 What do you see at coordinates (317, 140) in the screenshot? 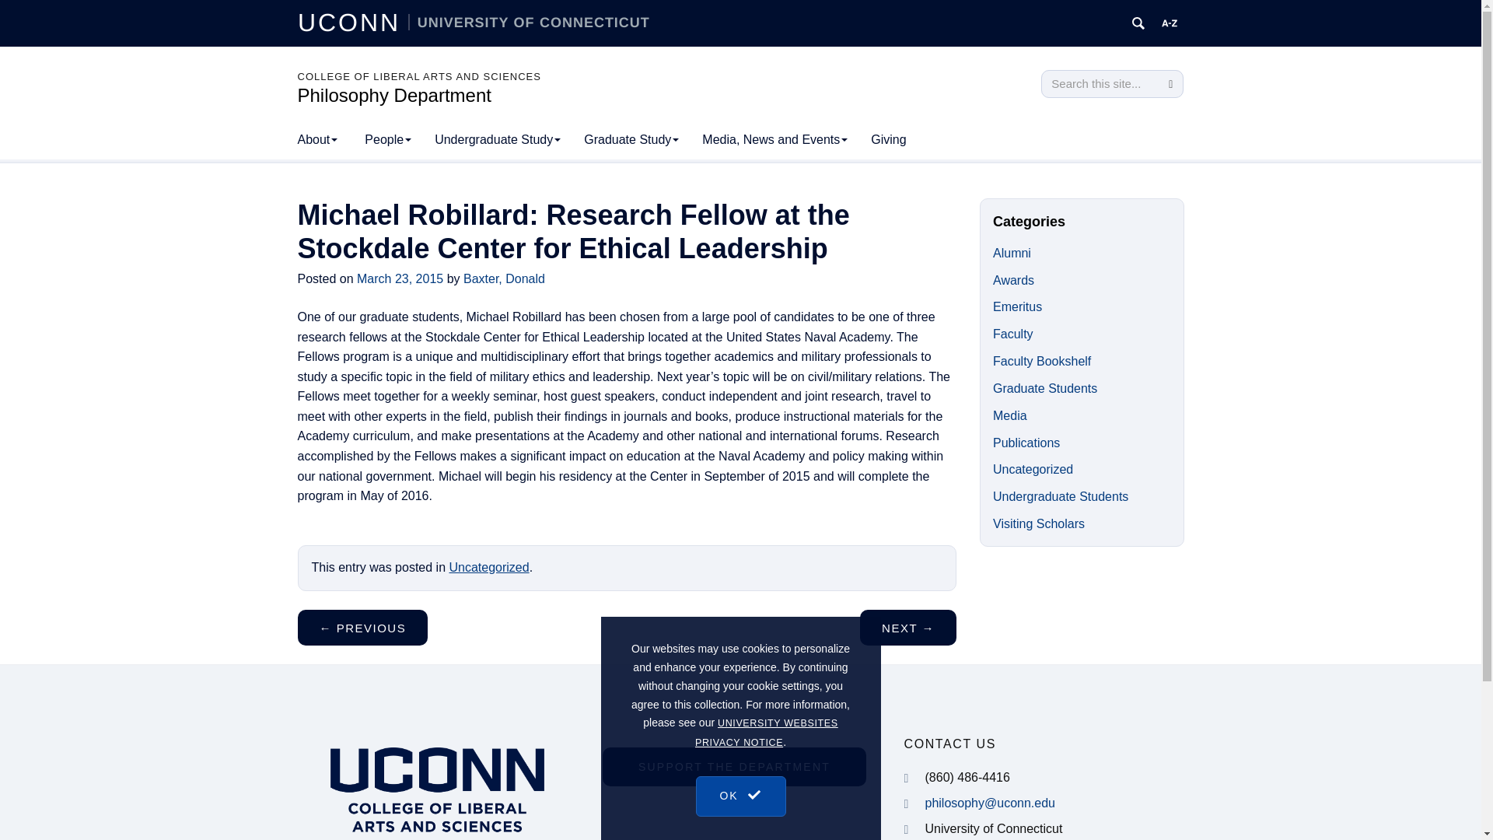
I see `About` at bounding box center [317, 140].